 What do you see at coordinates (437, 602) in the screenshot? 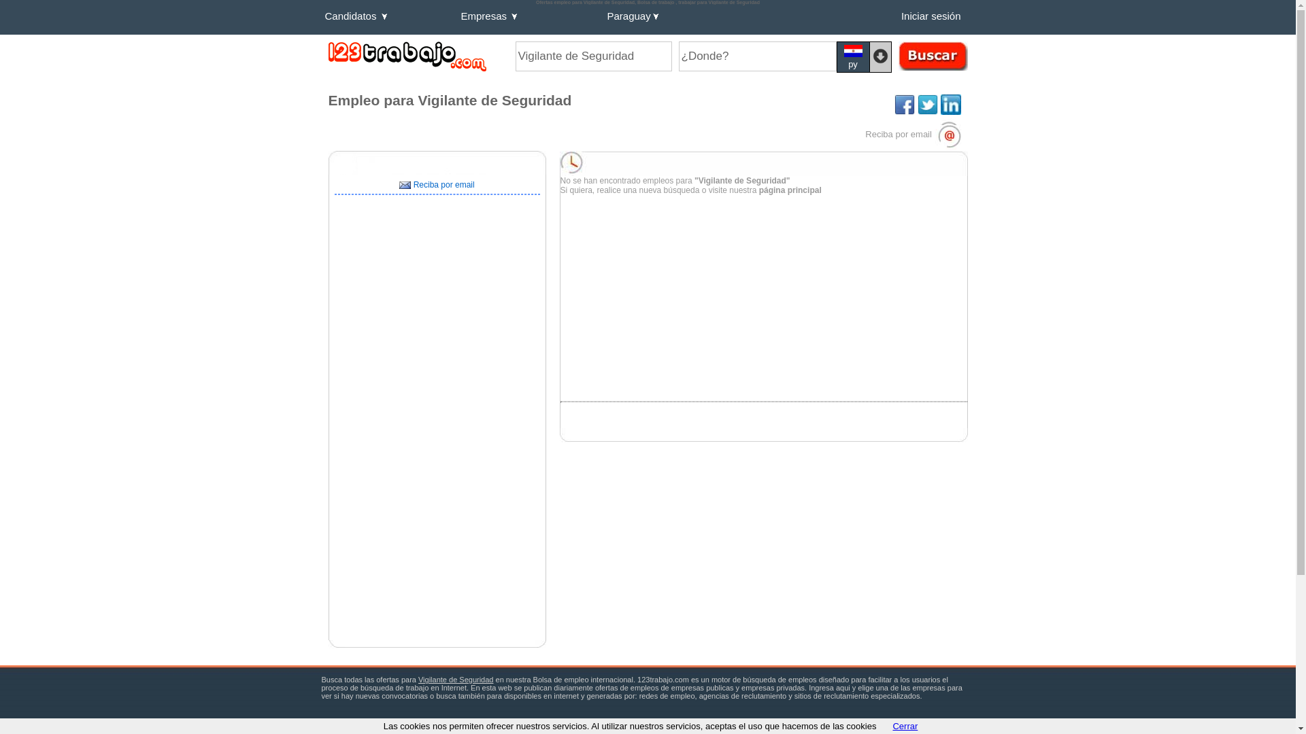
I see `Advertisement` at bounding box center [437, 602].